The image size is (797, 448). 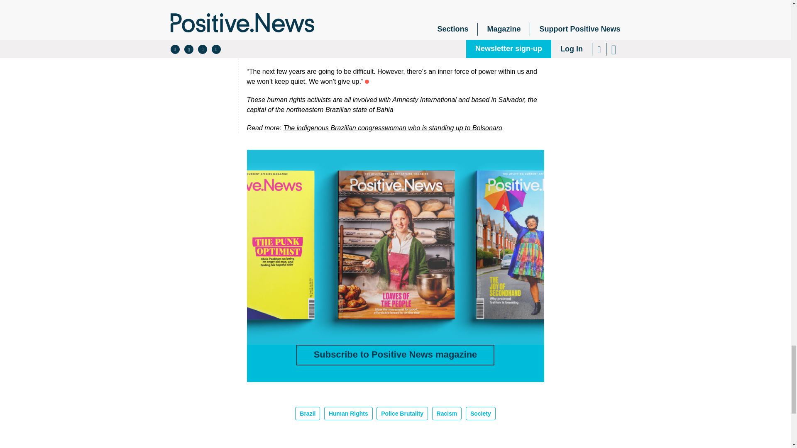 I want to click on Racism, so click(x=447, y=413).